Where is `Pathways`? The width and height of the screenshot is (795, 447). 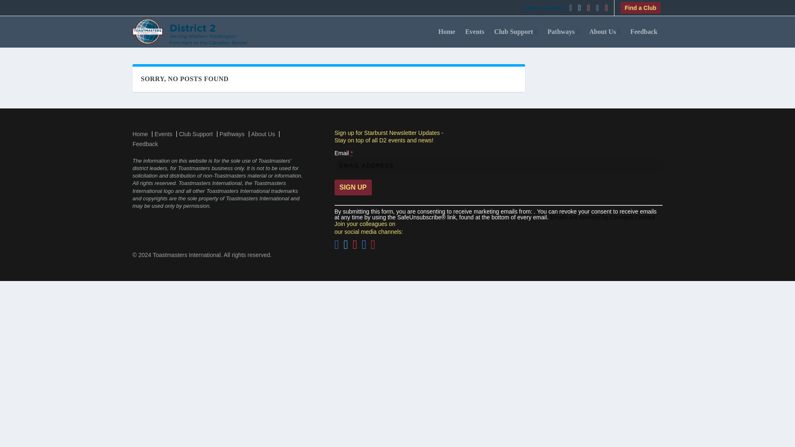 Pathways is located at coordinates (232, 134).